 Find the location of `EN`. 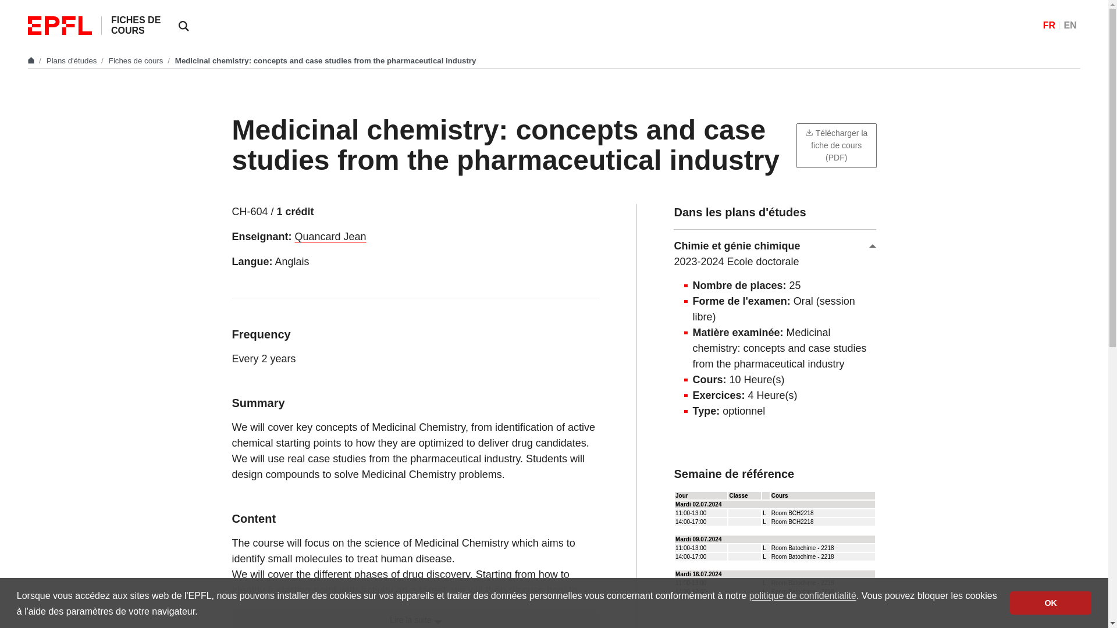

EN is located at coordinates (1069, 26).